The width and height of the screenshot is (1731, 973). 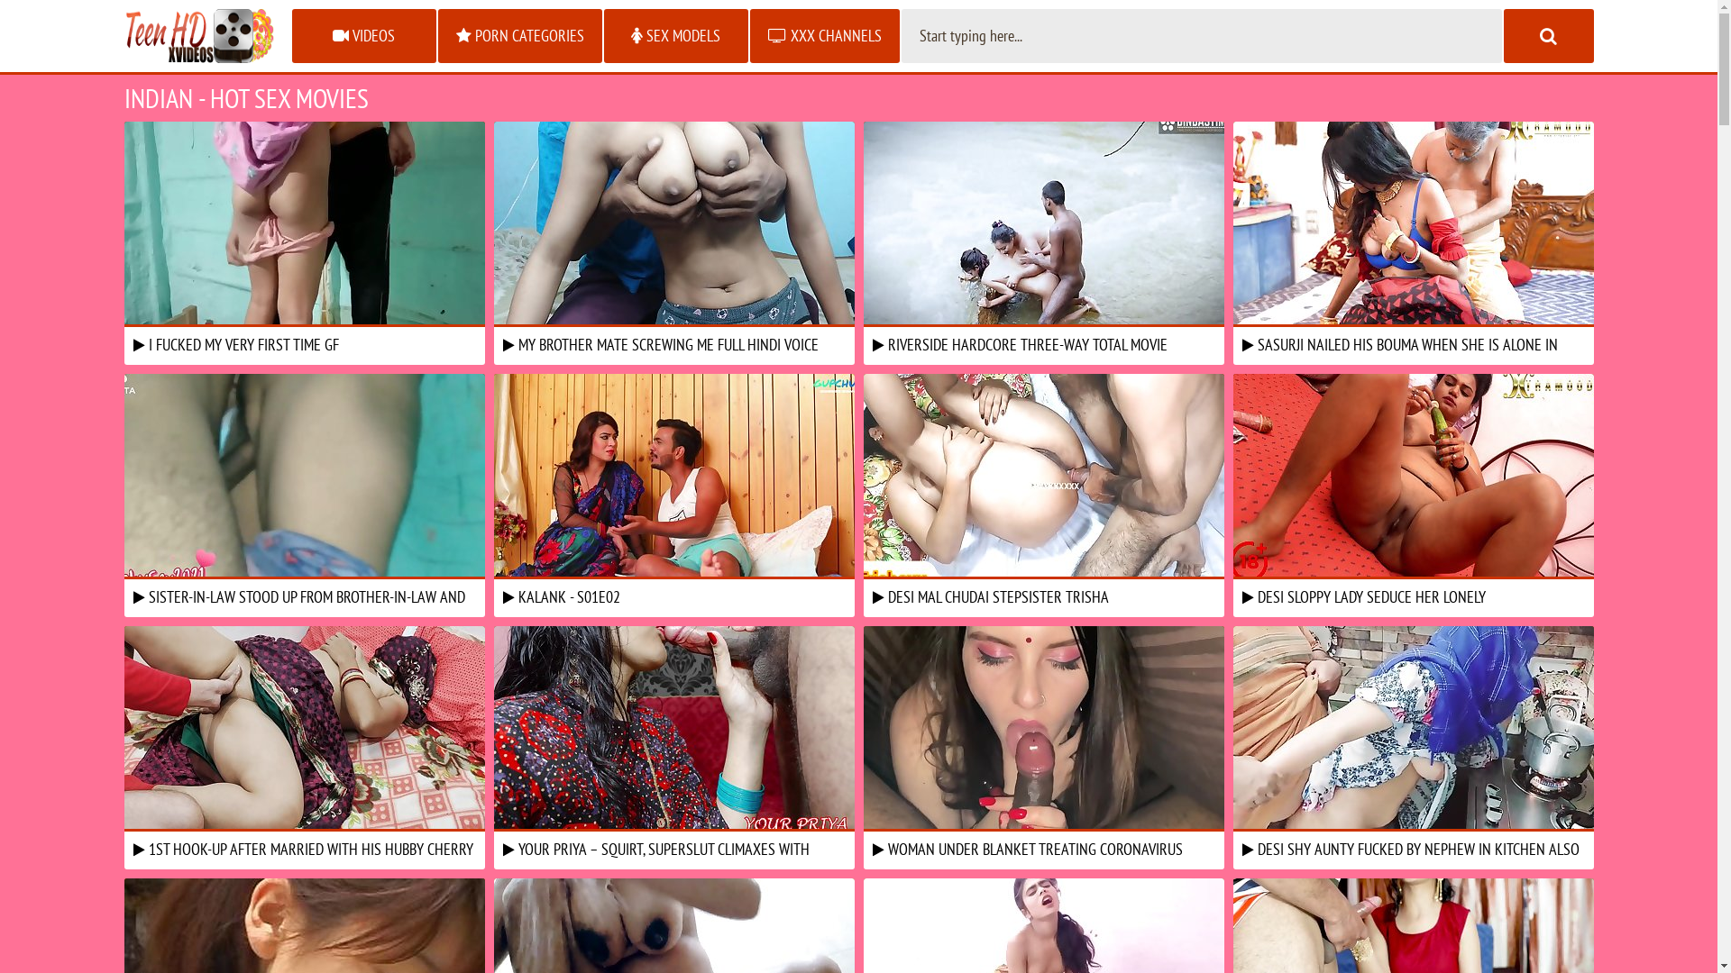 What do you see at coordinates (364, 36) in the screenshot?
I see `VIDEOS` at bounding box center [364, 36].